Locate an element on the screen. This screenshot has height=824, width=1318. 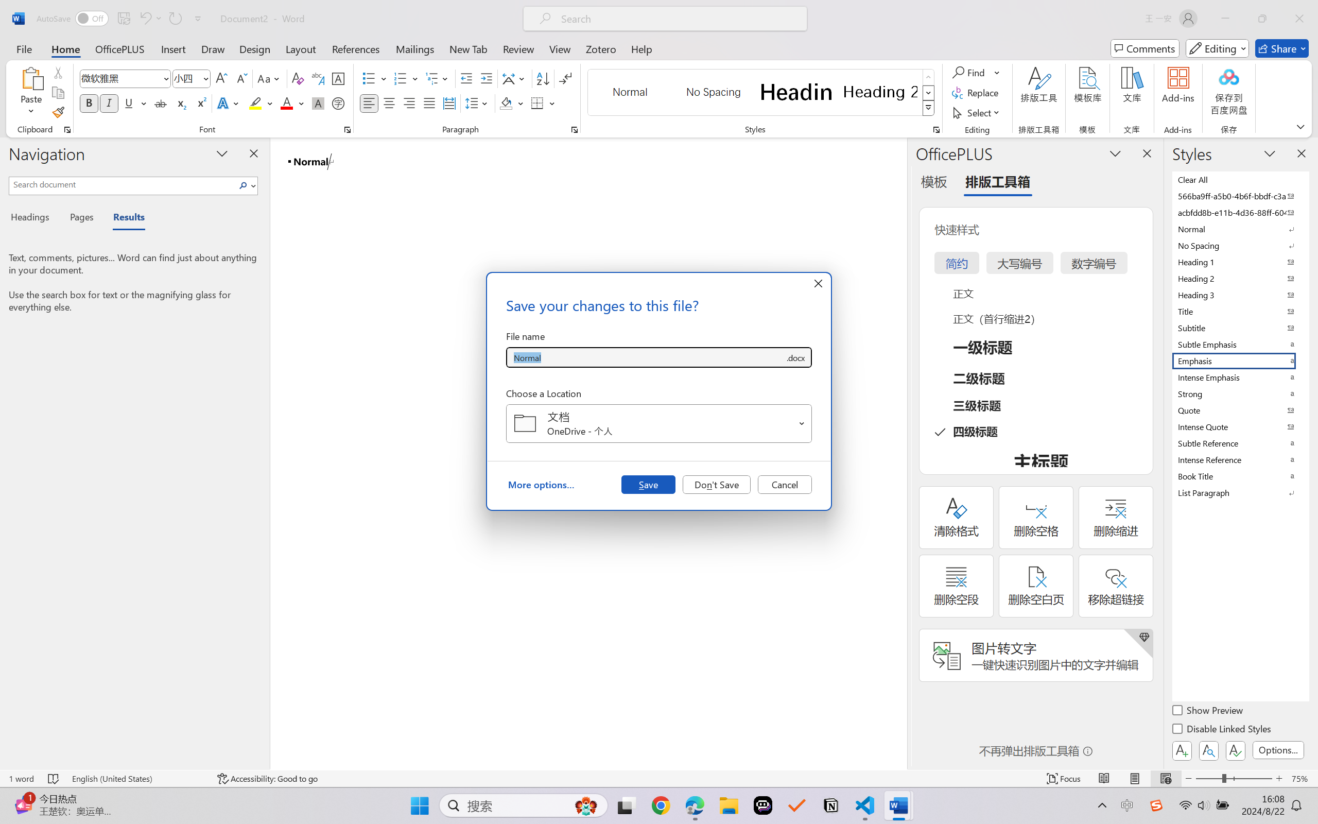
Open is located at coordinates (802, 423).